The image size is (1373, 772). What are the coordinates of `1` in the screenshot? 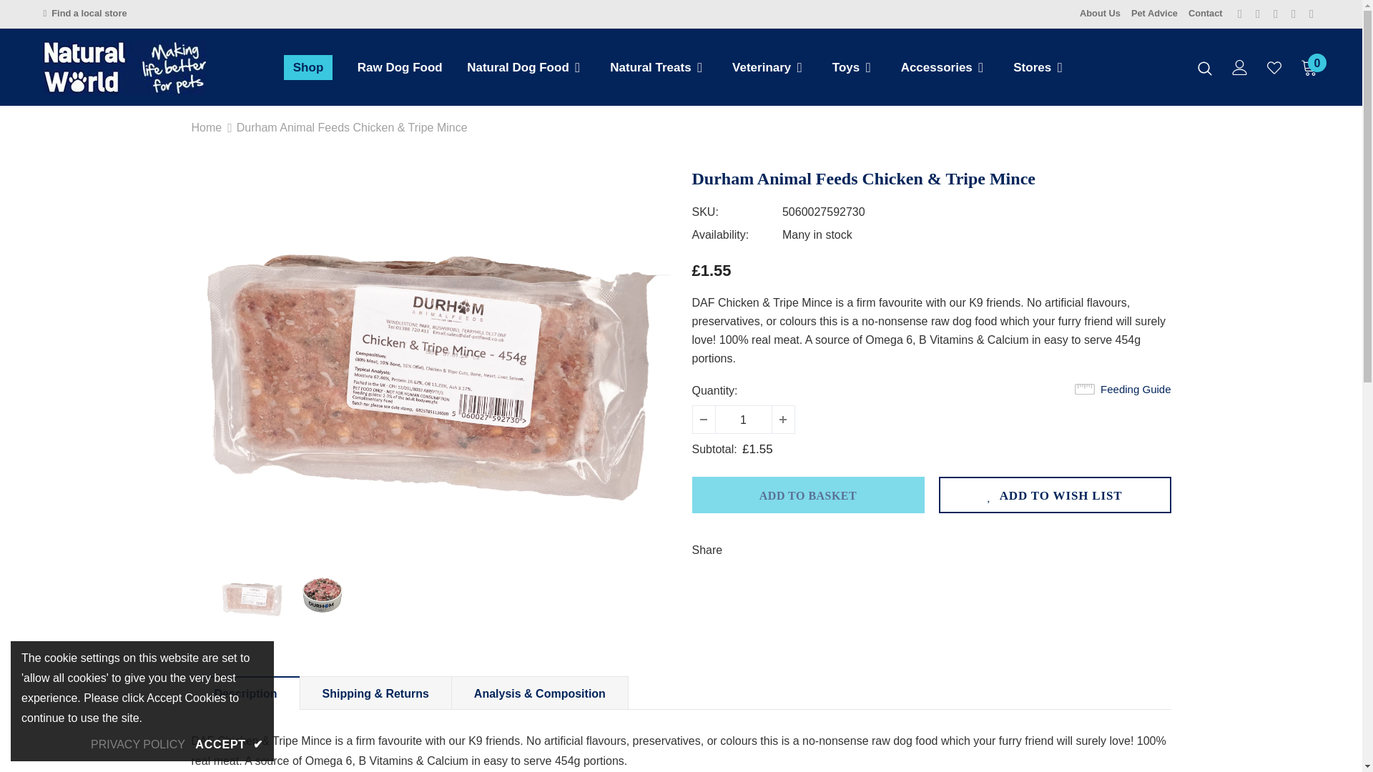 It's located at (742, 419).